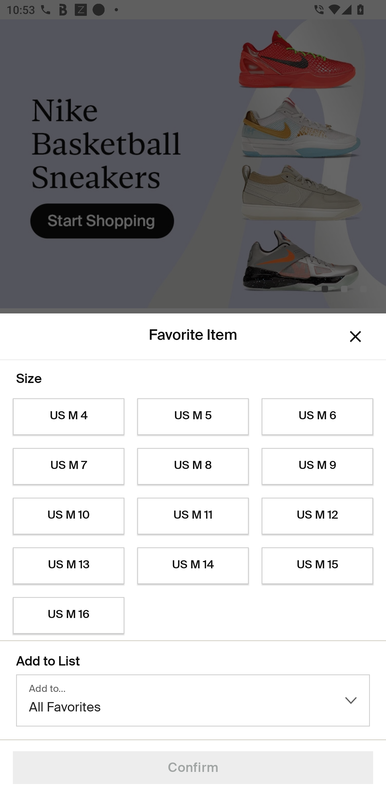 This screenshot has height=795, width=386. I want to click on US M 6, so click(317, 417).